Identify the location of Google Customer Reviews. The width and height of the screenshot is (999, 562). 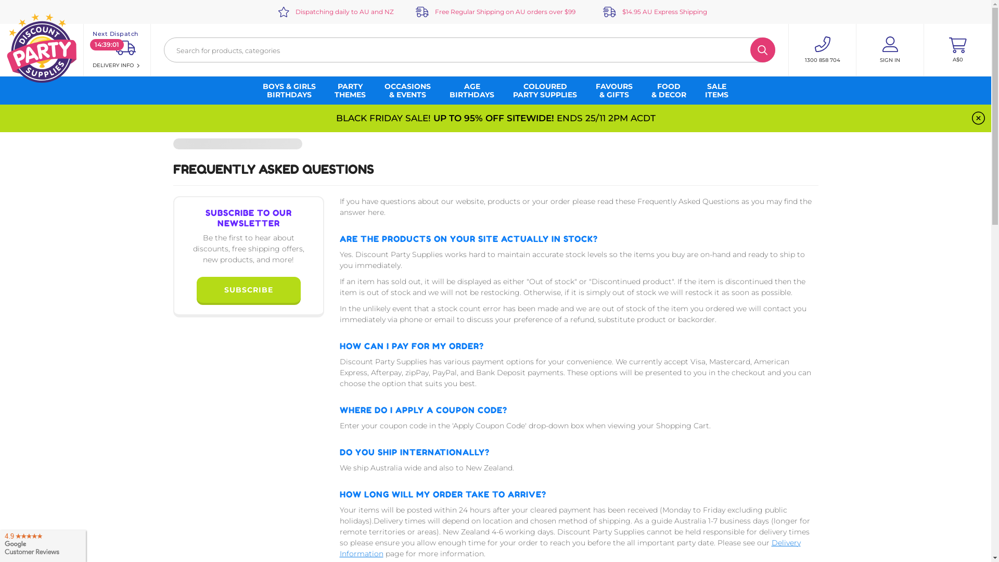
(43, 544).